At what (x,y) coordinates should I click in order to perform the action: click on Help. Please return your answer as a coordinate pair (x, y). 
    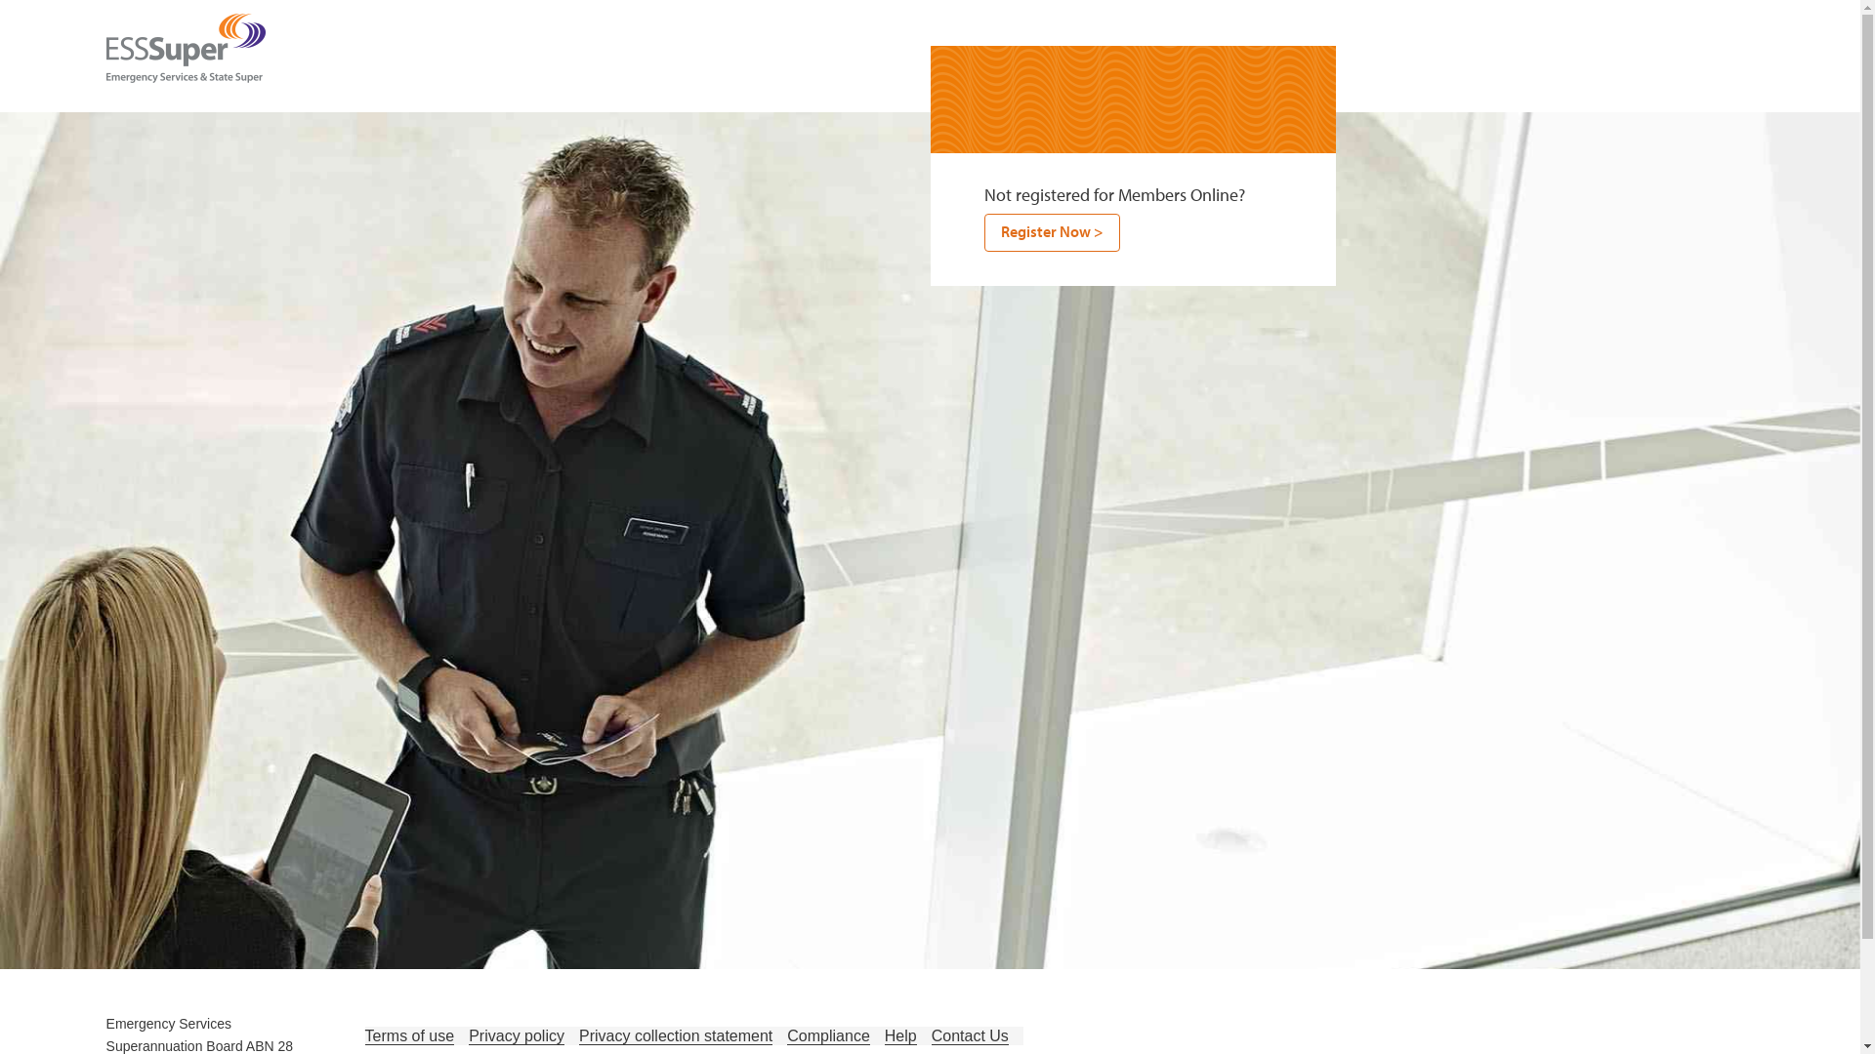
    Looking at the image, I should click on (900, 1036).